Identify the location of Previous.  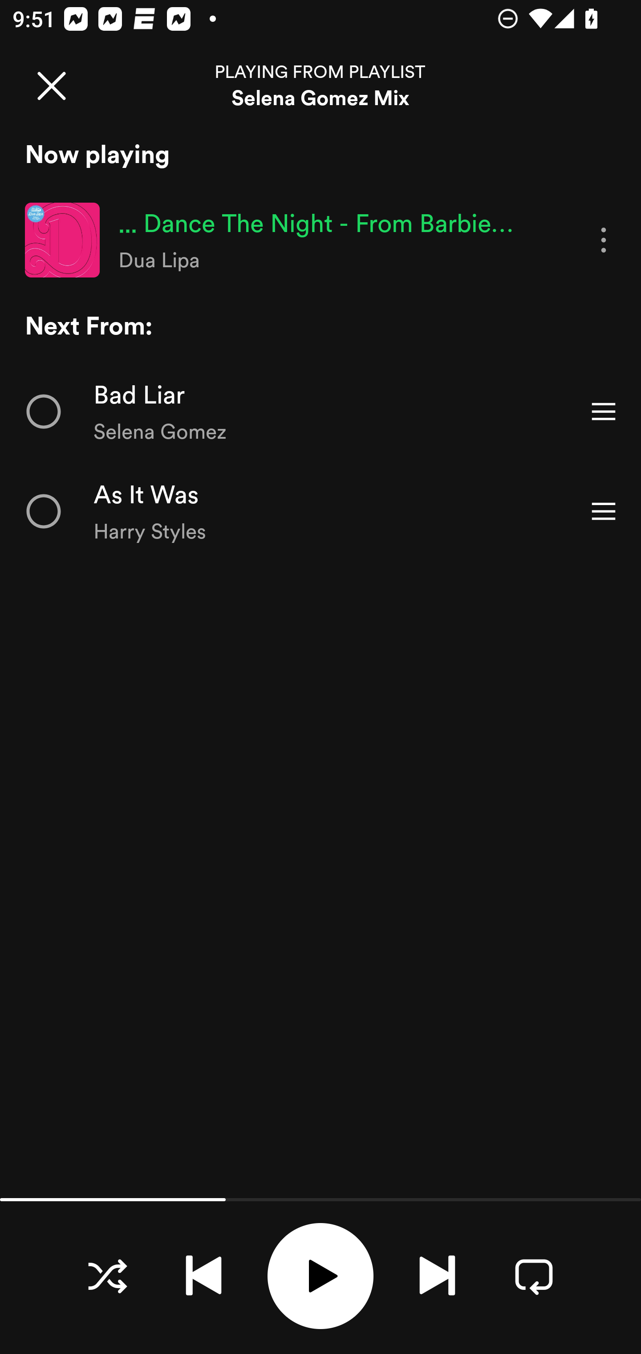
(203, 1276).